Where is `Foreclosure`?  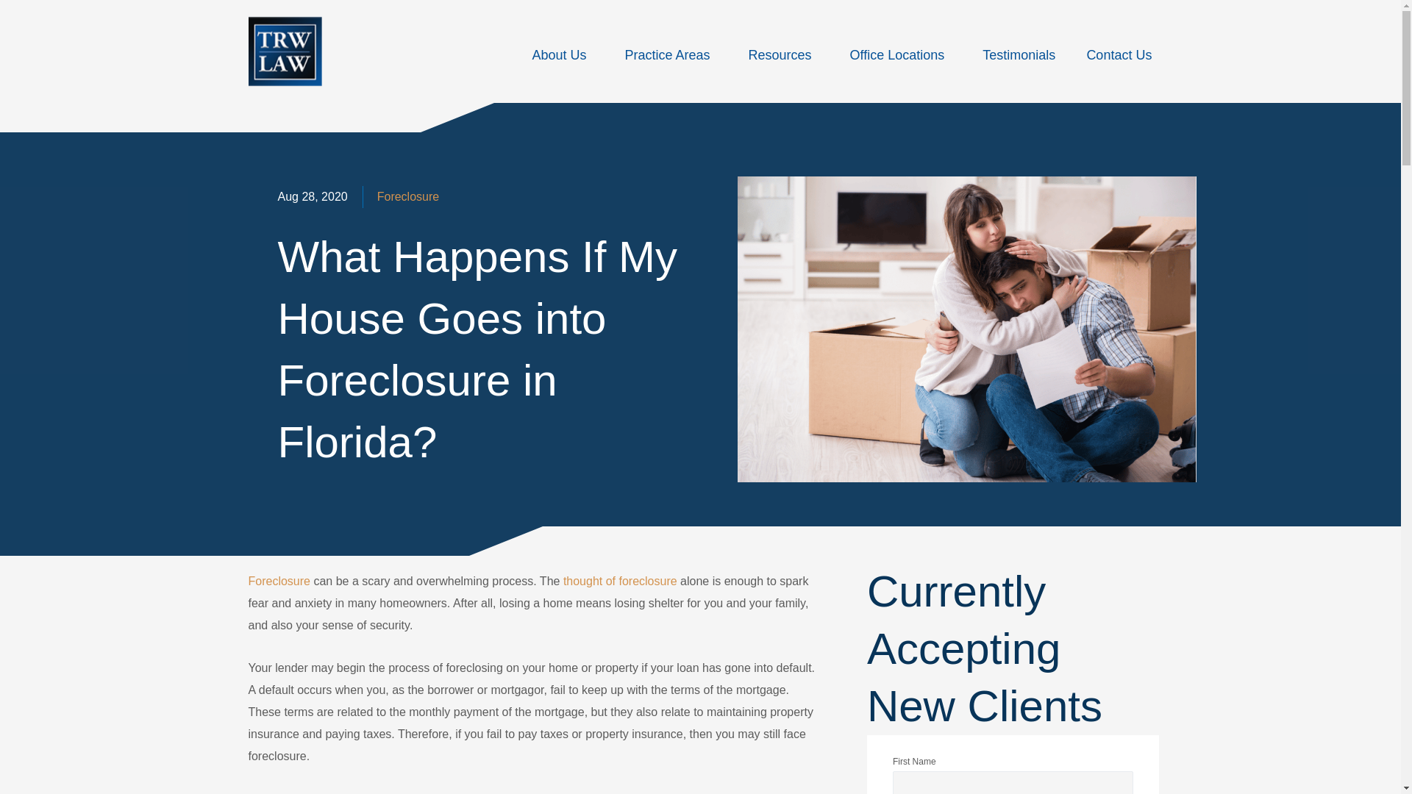
Foreclosure is located at coordinates (407, 197).